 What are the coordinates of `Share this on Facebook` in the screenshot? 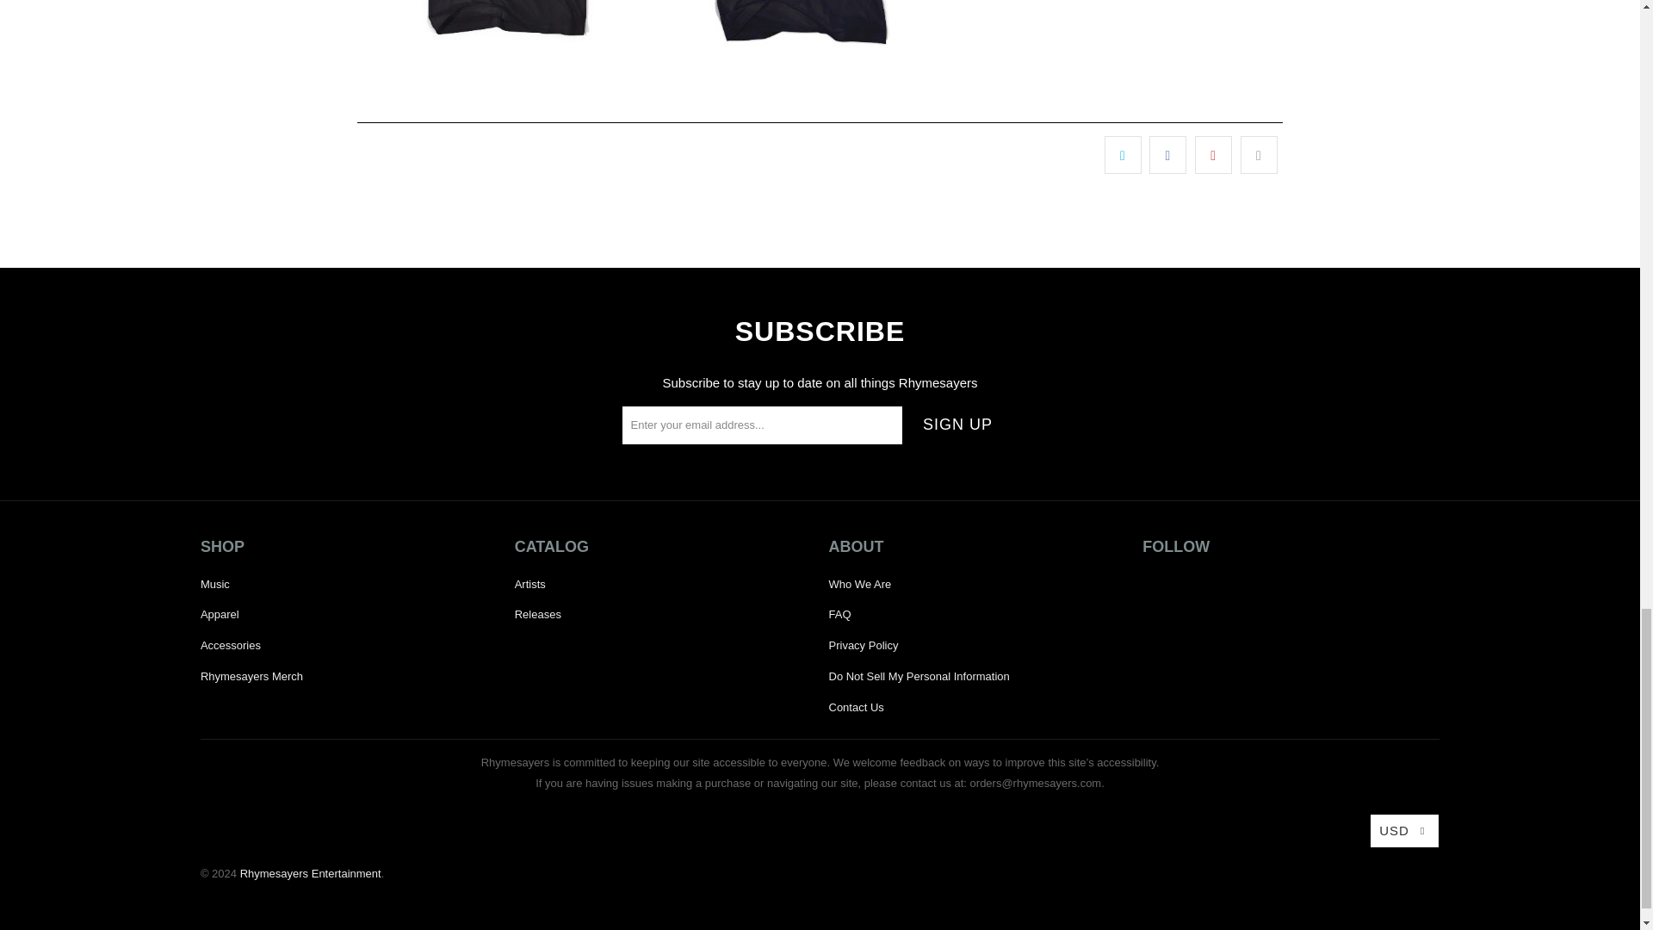 It's located at (1167, 154).